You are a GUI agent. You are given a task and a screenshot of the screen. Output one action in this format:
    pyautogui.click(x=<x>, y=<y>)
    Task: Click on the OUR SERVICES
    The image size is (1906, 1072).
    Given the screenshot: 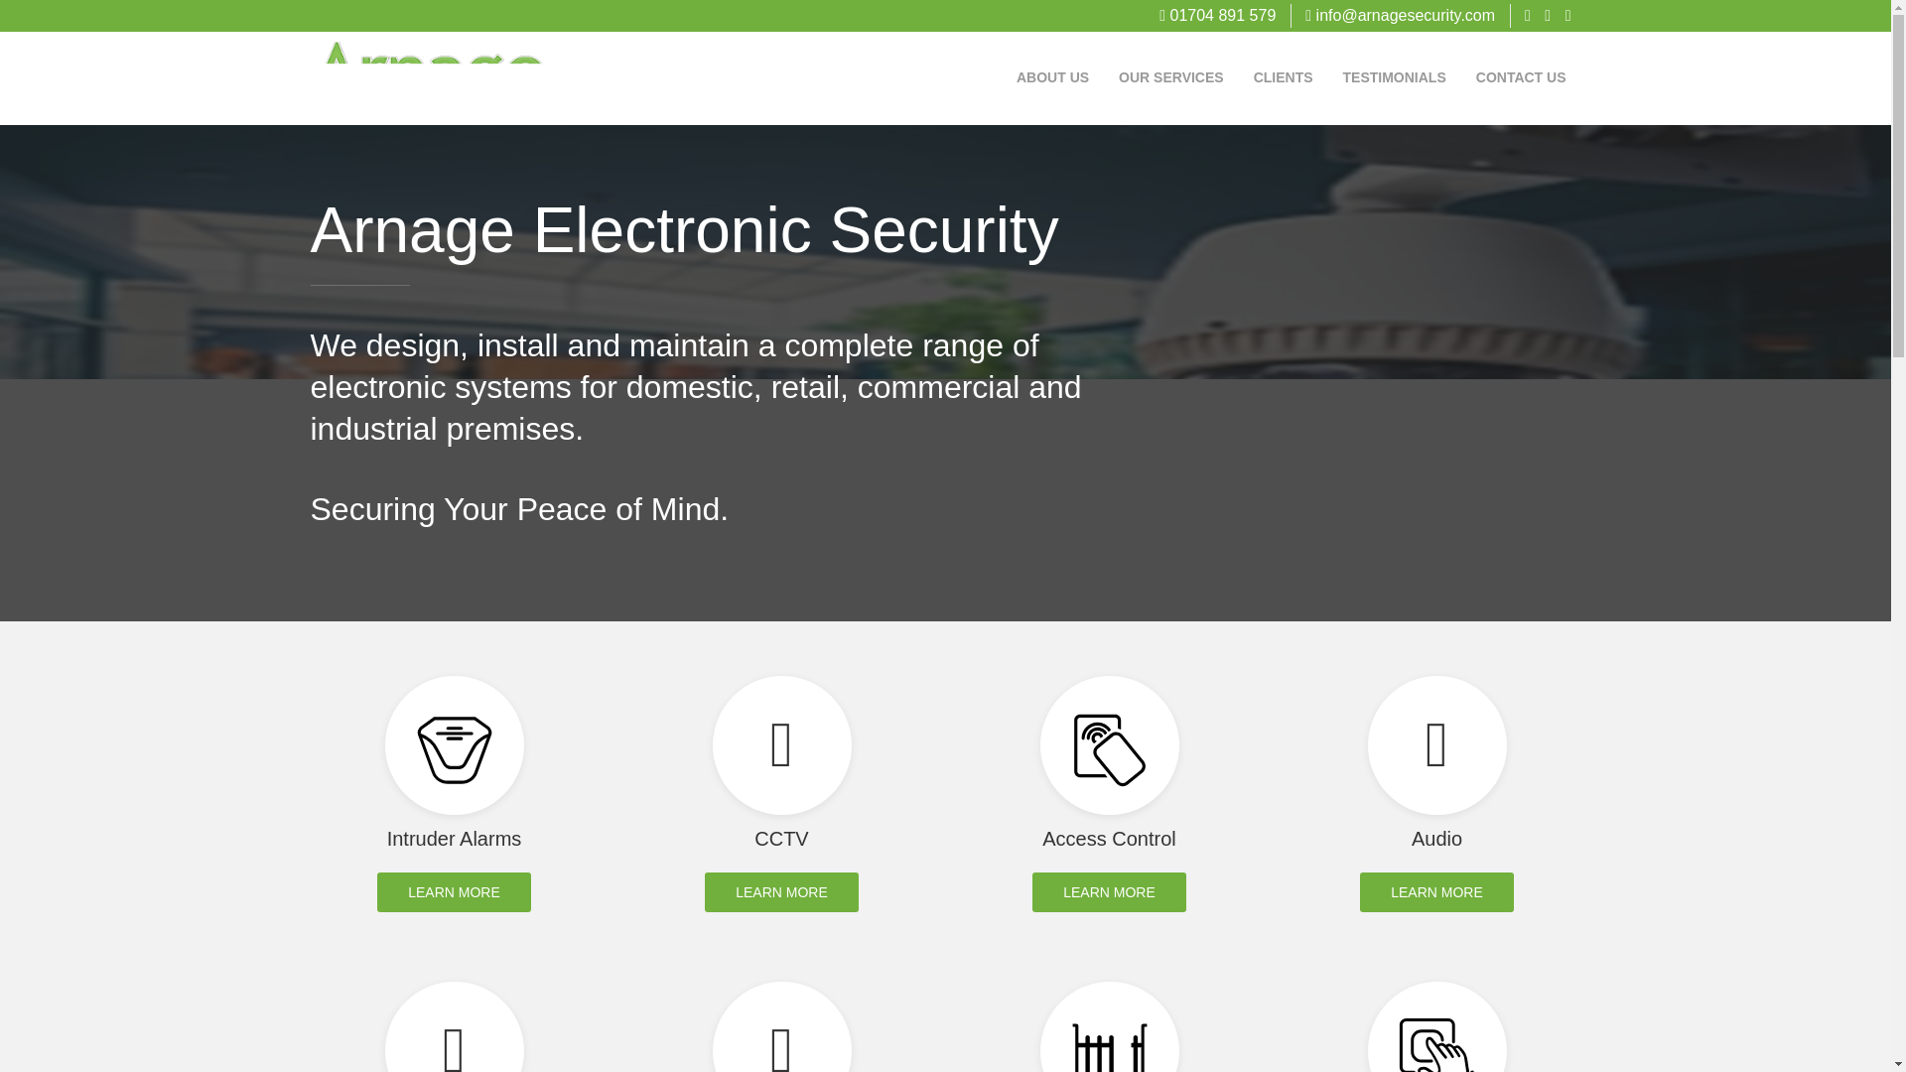 What is the action you would take?
    pyautogui.click(x=1171, y=77)
    